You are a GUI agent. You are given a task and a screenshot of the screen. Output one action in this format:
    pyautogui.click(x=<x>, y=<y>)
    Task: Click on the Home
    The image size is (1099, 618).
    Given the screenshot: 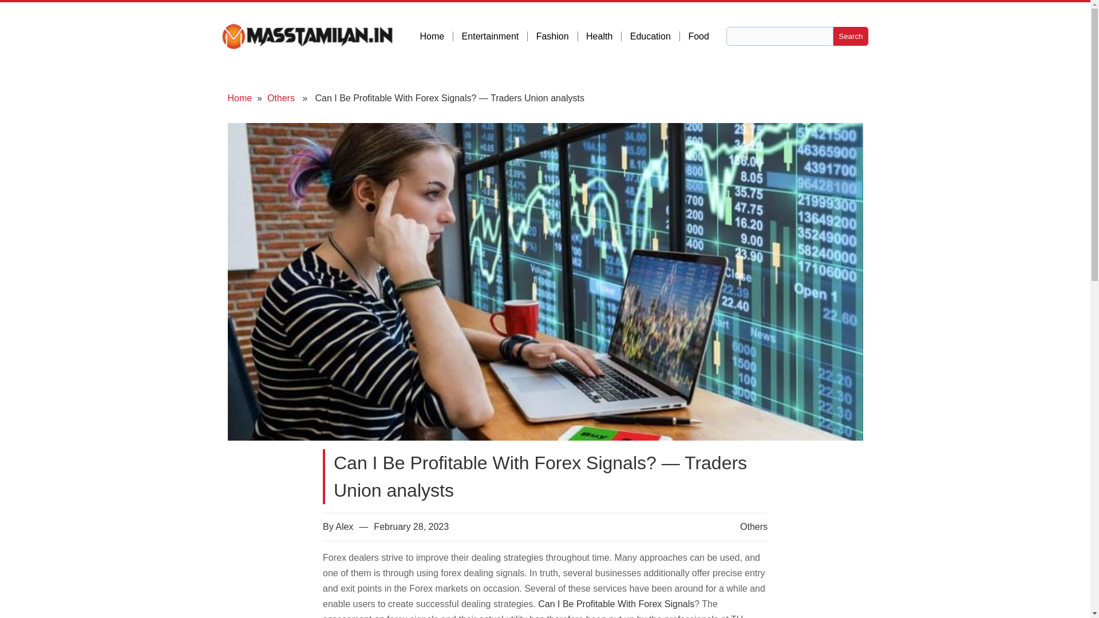 What is the action you would take?
    pyautogui.click(x=436, y=37)
    